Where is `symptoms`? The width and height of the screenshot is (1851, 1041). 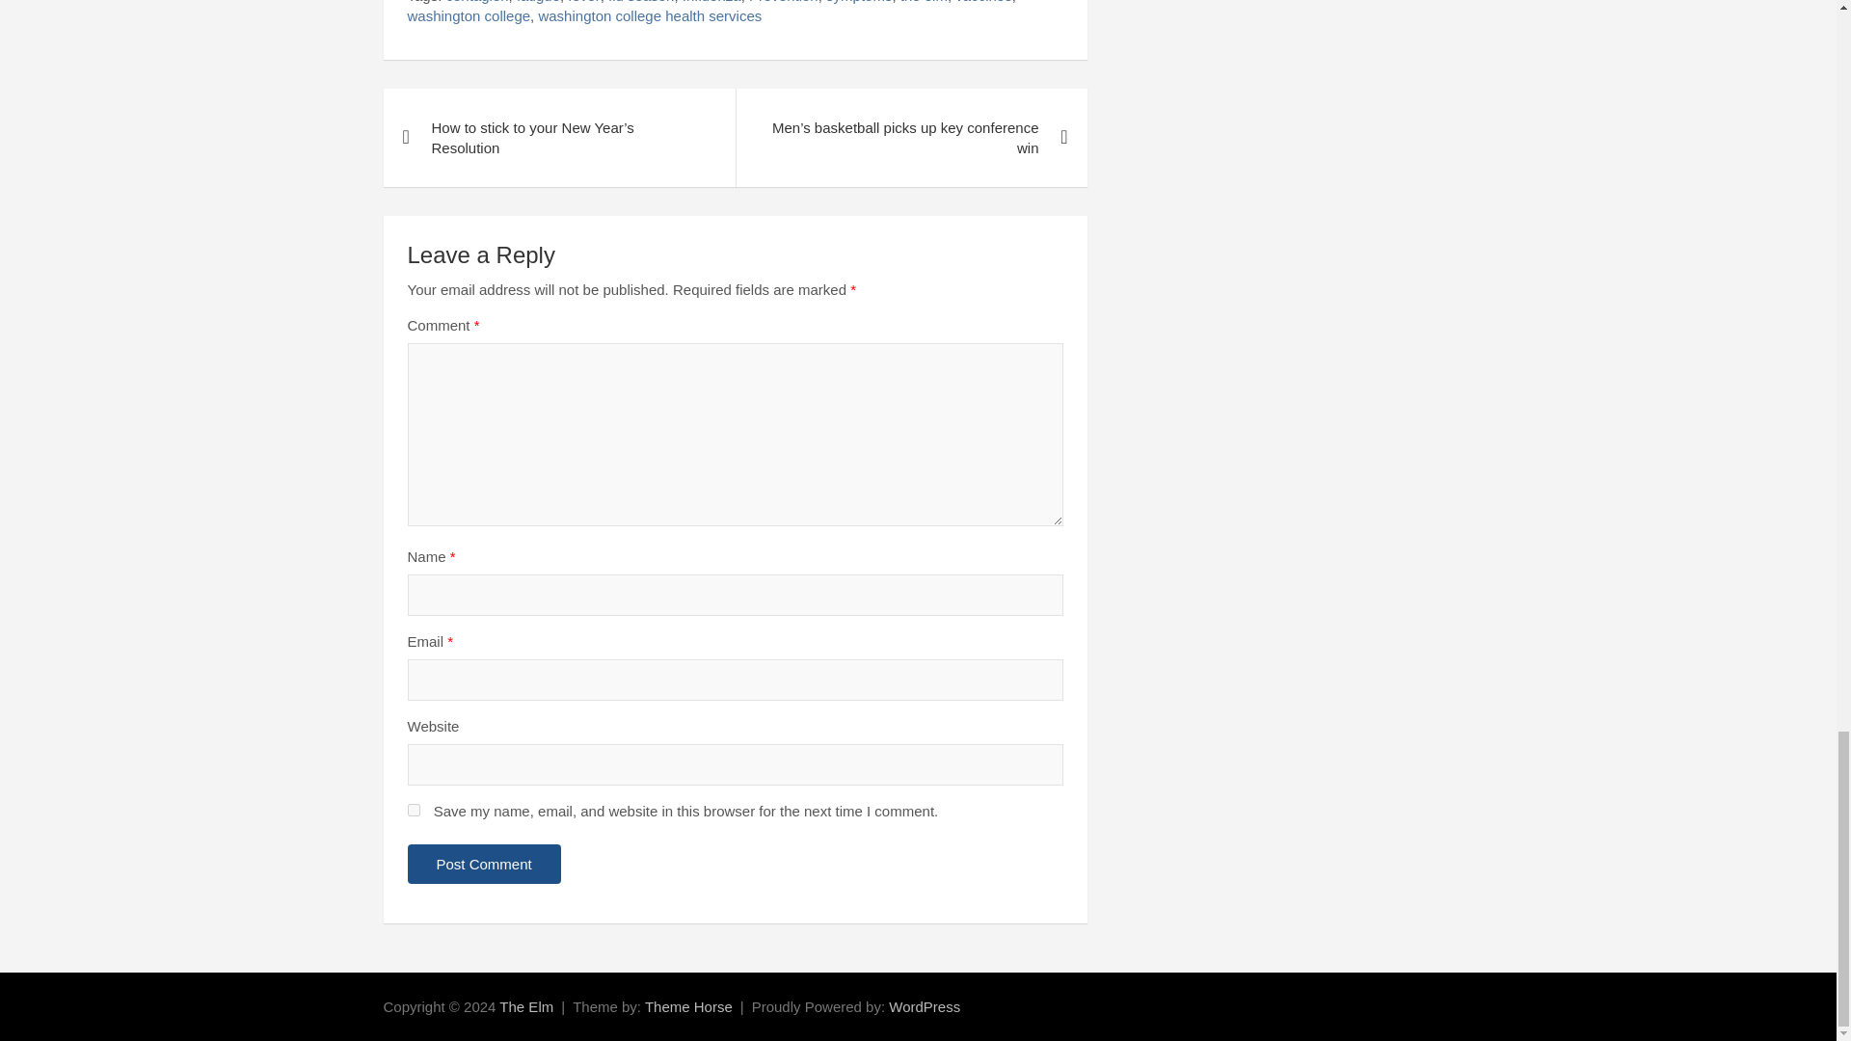 symptoms is located at coordinates (858, 3).